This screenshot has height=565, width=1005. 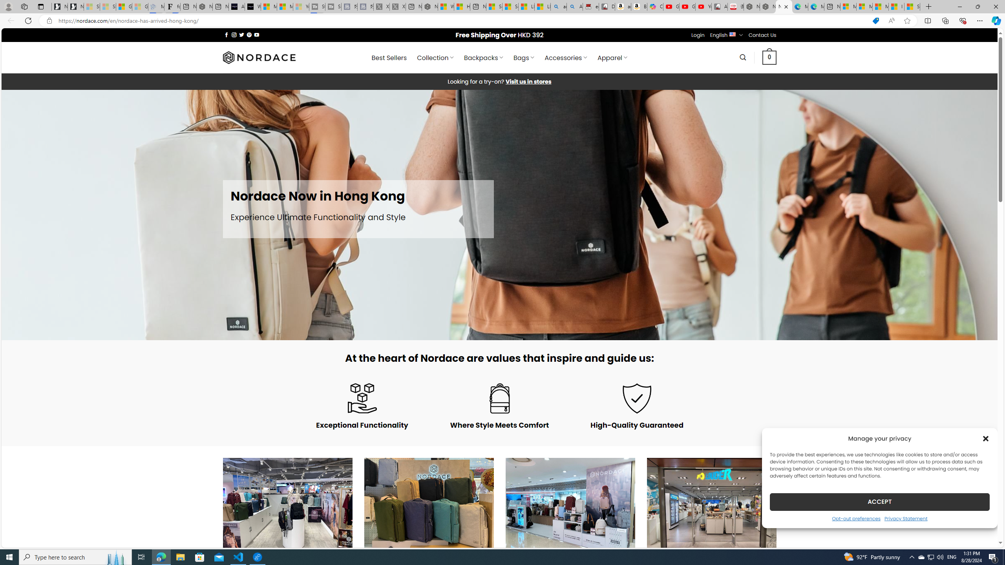 What do you see at coordinates (317, 7) in the screenshot?
I see `Streaming Coverage | T3 - Sleeping` at bounding box center [317, 7].